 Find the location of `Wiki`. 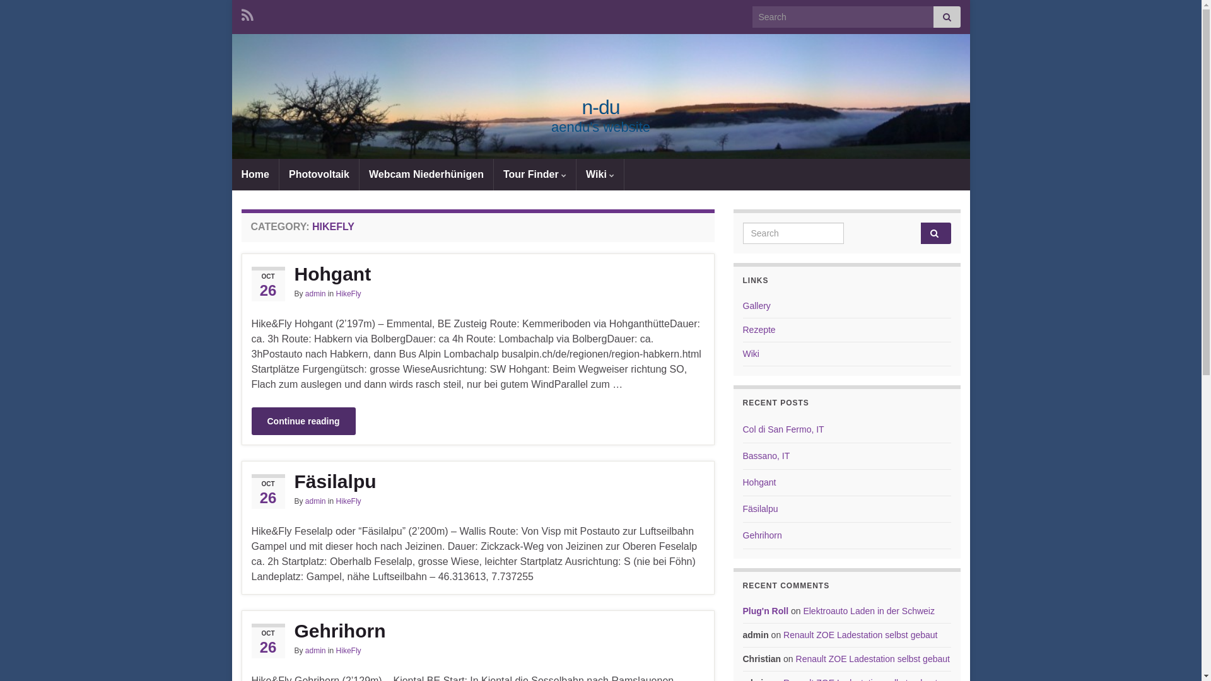

Wiki is located at coordinates (751, 354).